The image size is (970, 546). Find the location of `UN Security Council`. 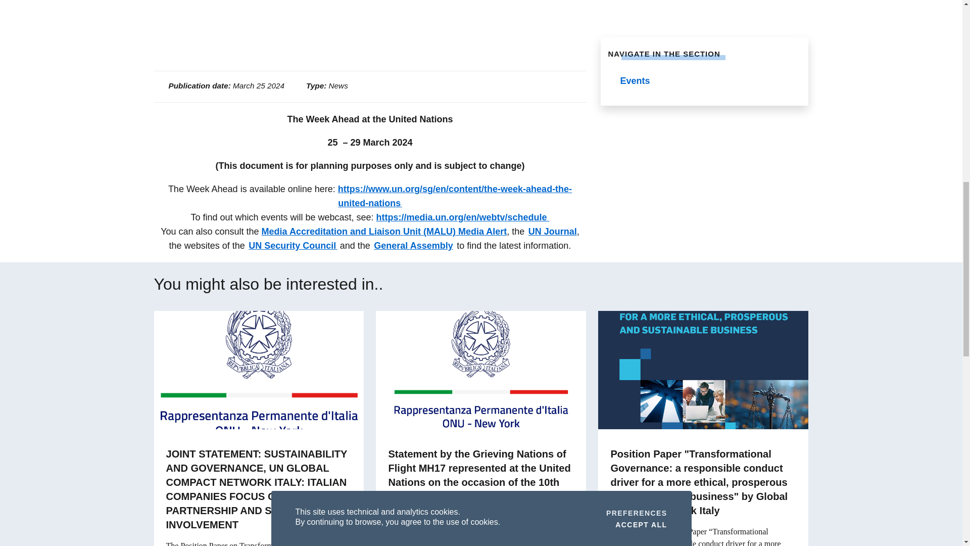

UN Security Council is located at coordinates (293, 246).